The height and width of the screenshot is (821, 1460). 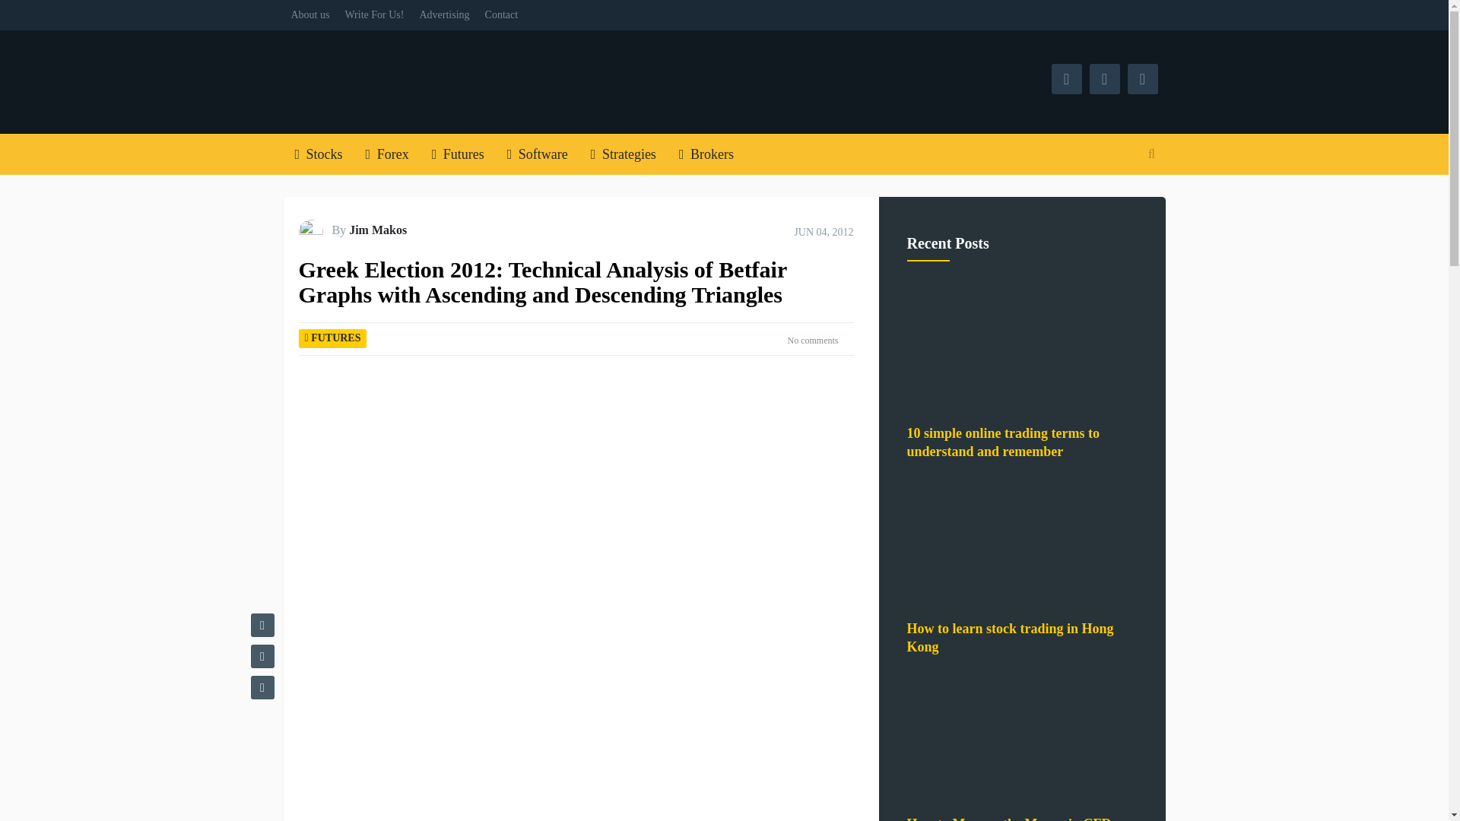 What do you see at coordinates (377, 230) in the screenshot?
I see `Posts by Jim Makos` at bounding box center [377, 230].